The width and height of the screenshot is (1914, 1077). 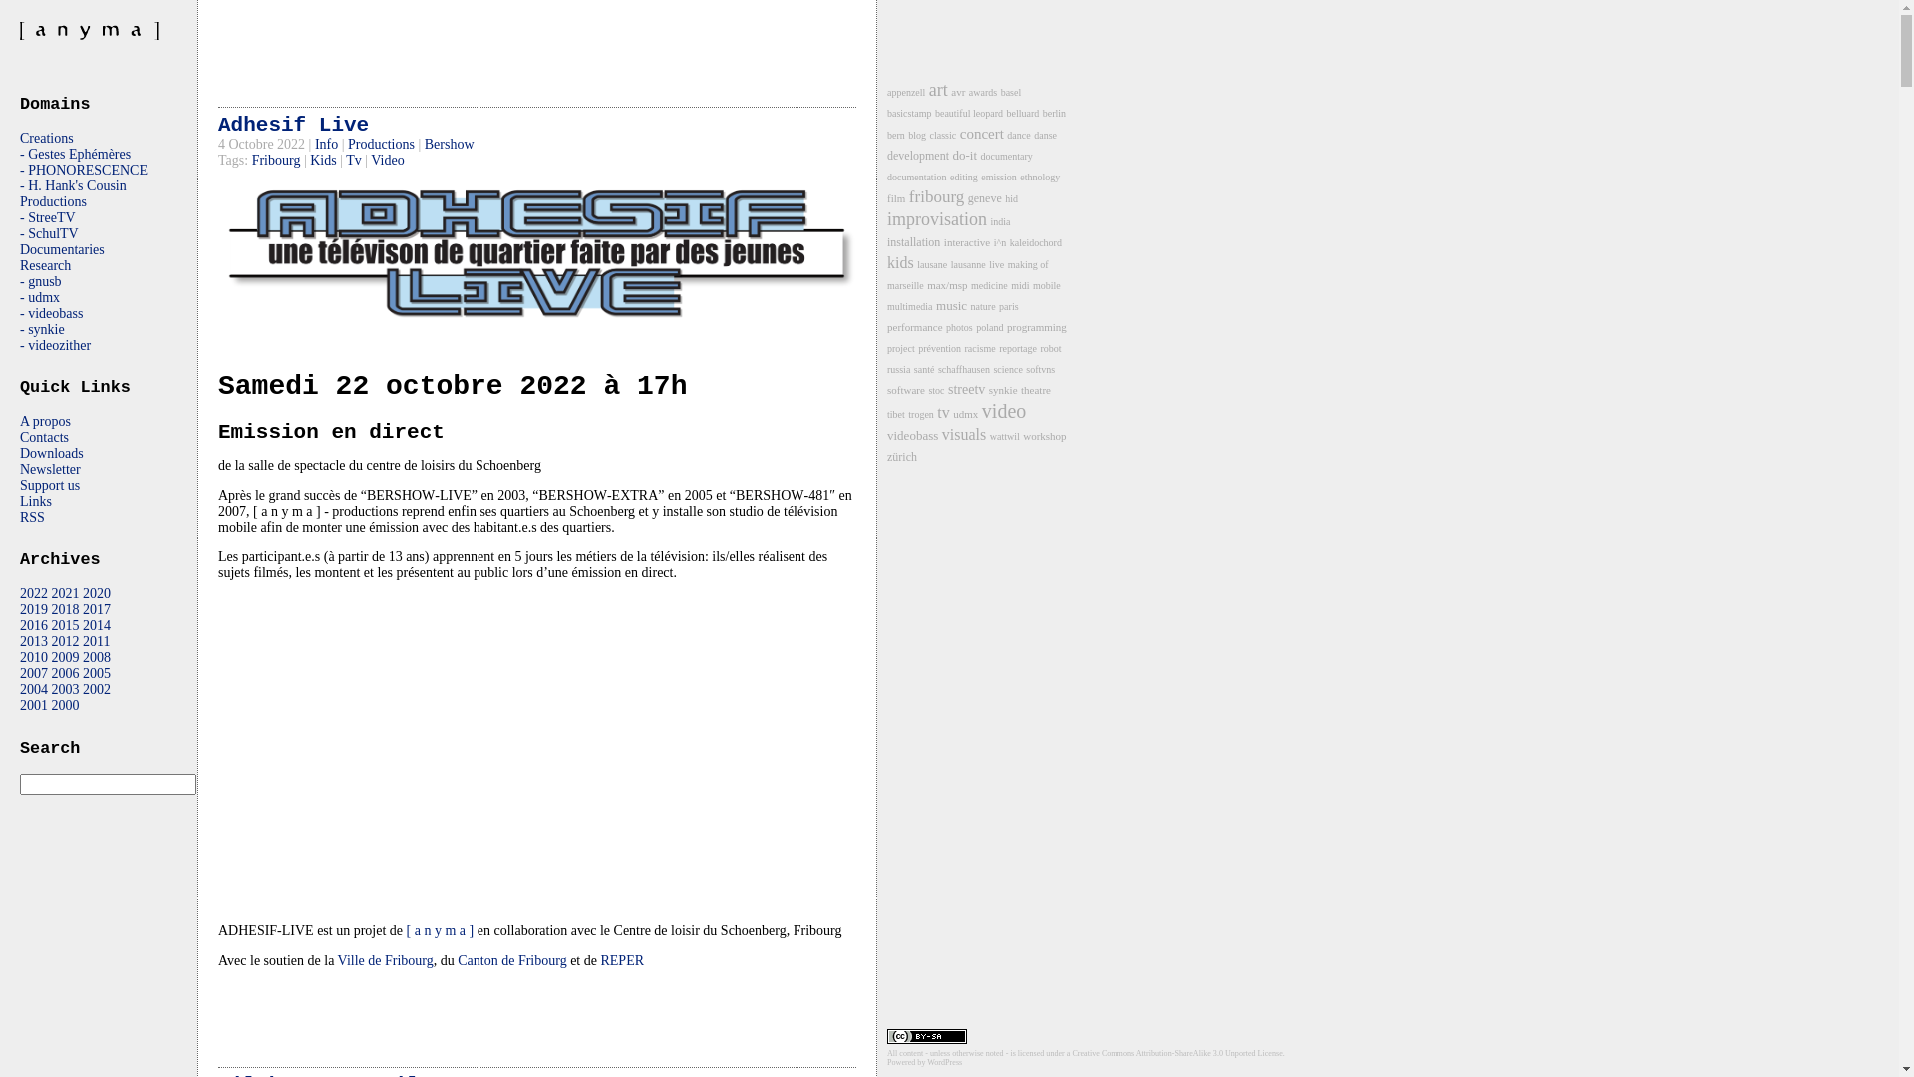 What do you see at coordinates (97, 658) in the screenshot?
I see `2008` at bounding box center [97, 658].